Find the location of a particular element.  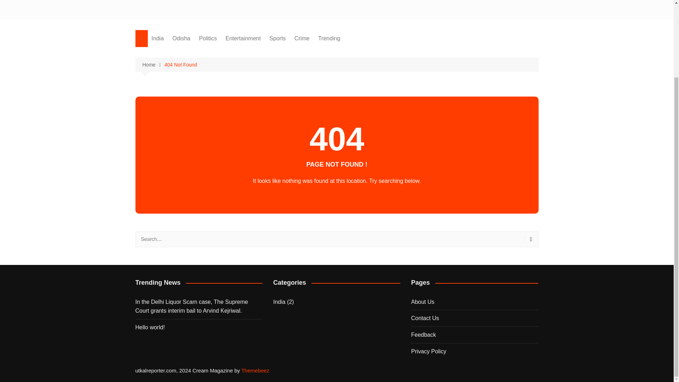

India is located at coordinates (157, 38).